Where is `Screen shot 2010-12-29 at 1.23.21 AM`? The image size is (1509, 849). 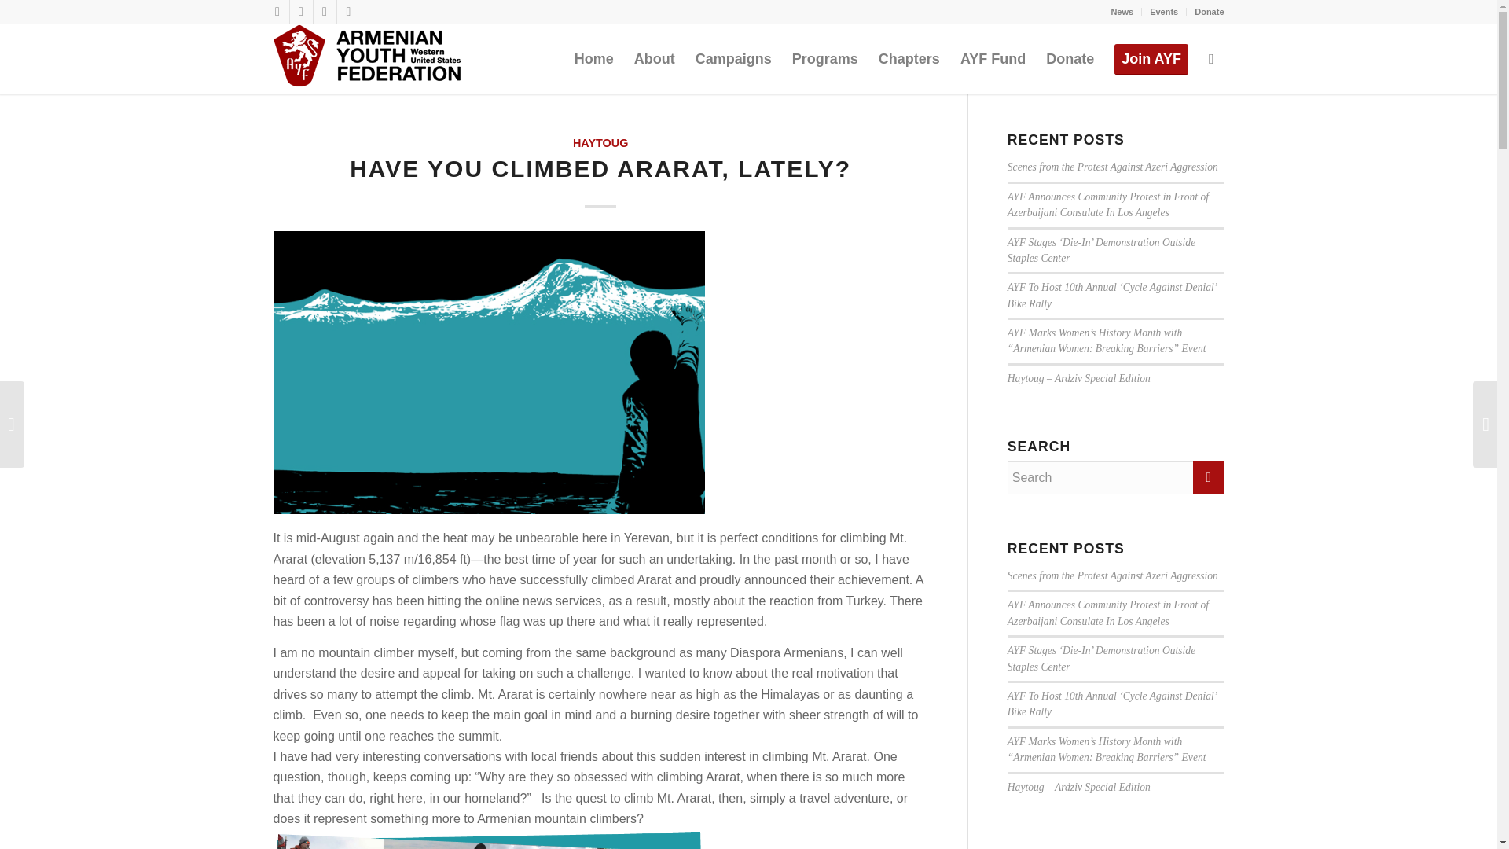
Screen shot 2010-12-29 at 1.23.21 AM is located at coordinates (489, 840).